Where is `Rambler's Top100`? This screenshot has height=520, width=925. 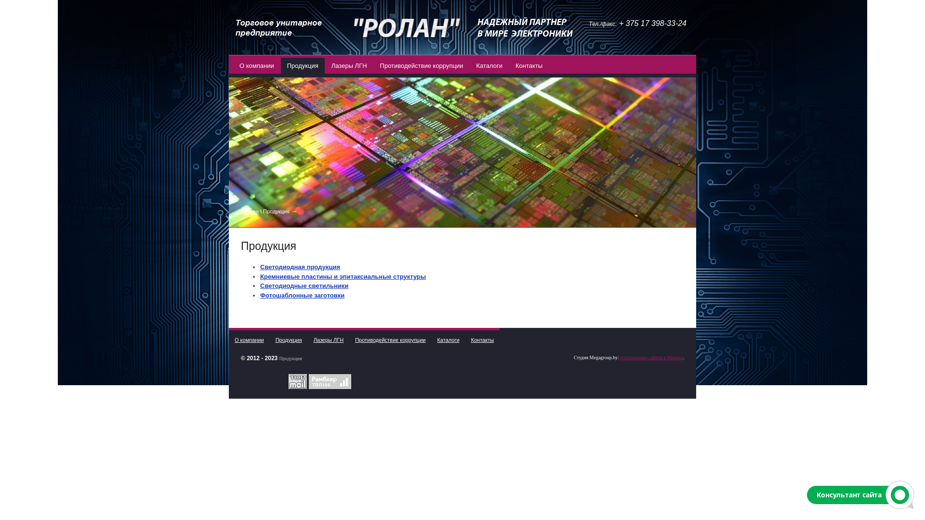
Rambler's Top100 is located at coordinates (330, 381).